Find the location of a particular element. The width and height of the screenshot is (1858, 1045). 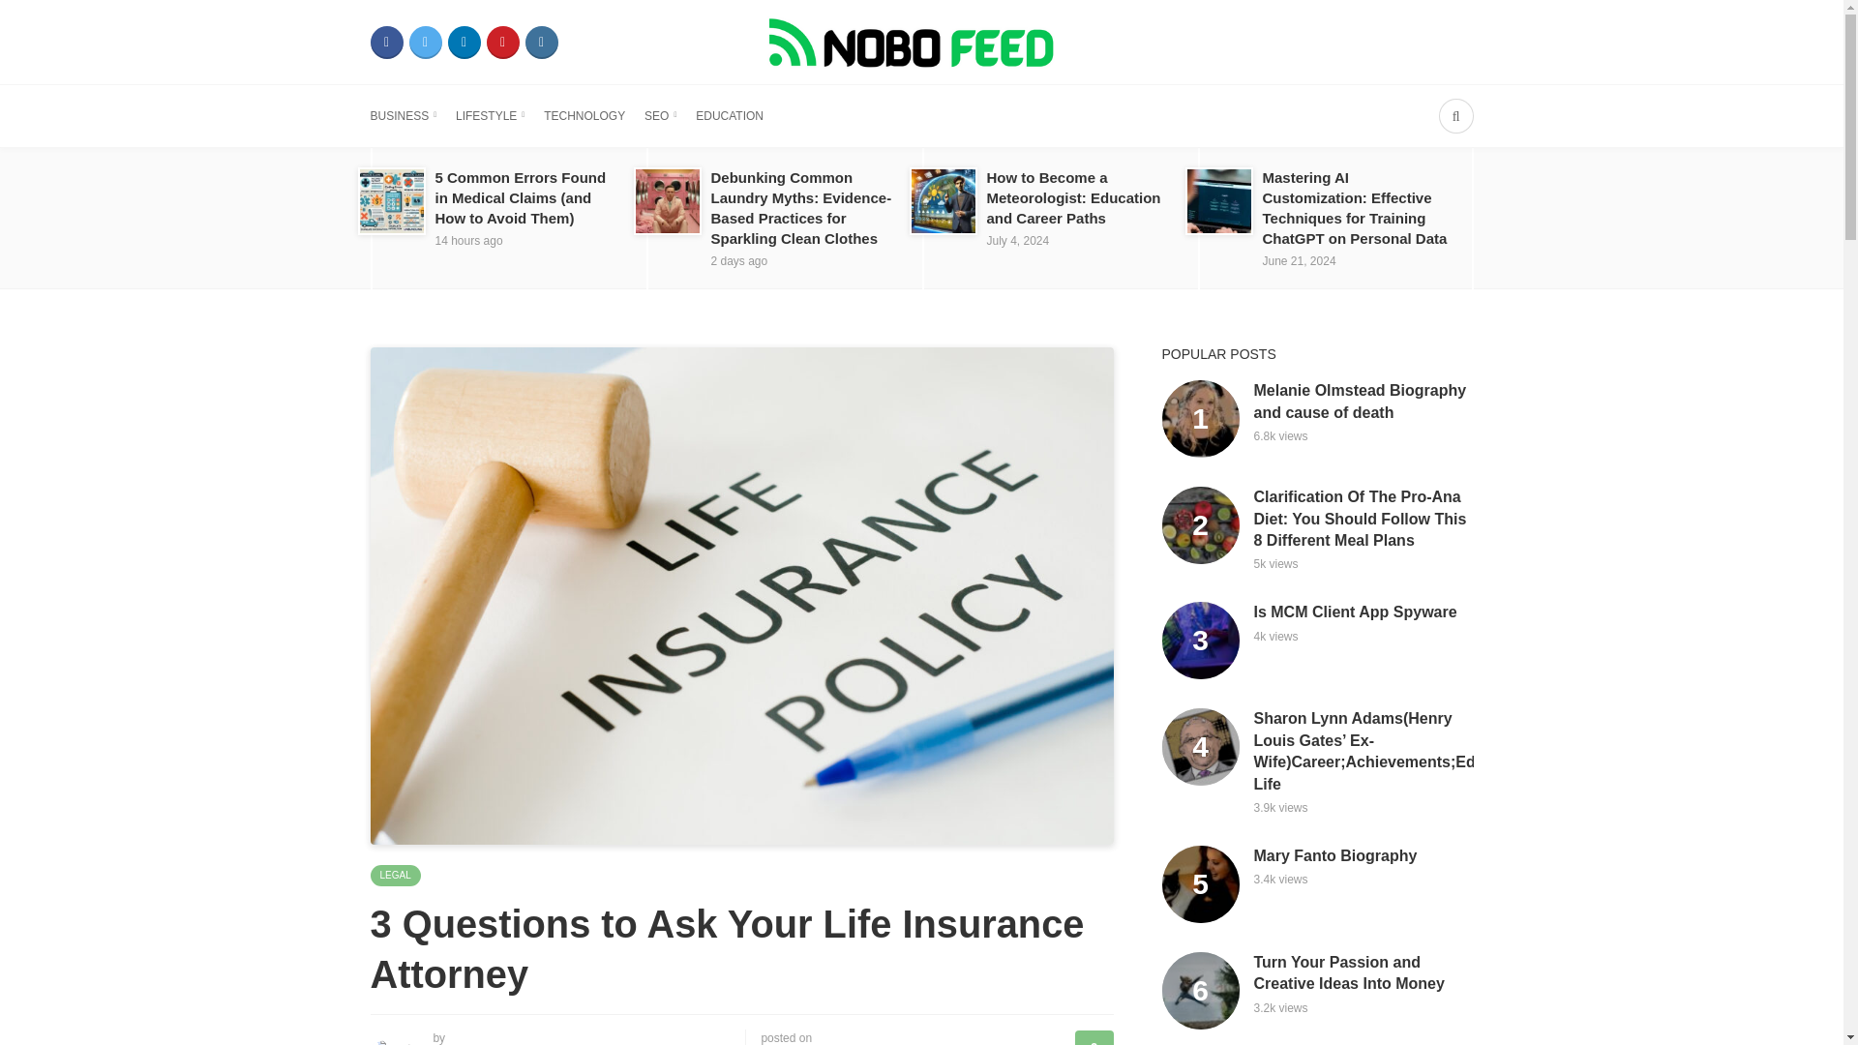

View all posts in Legal is located at coordinates (395, 875).